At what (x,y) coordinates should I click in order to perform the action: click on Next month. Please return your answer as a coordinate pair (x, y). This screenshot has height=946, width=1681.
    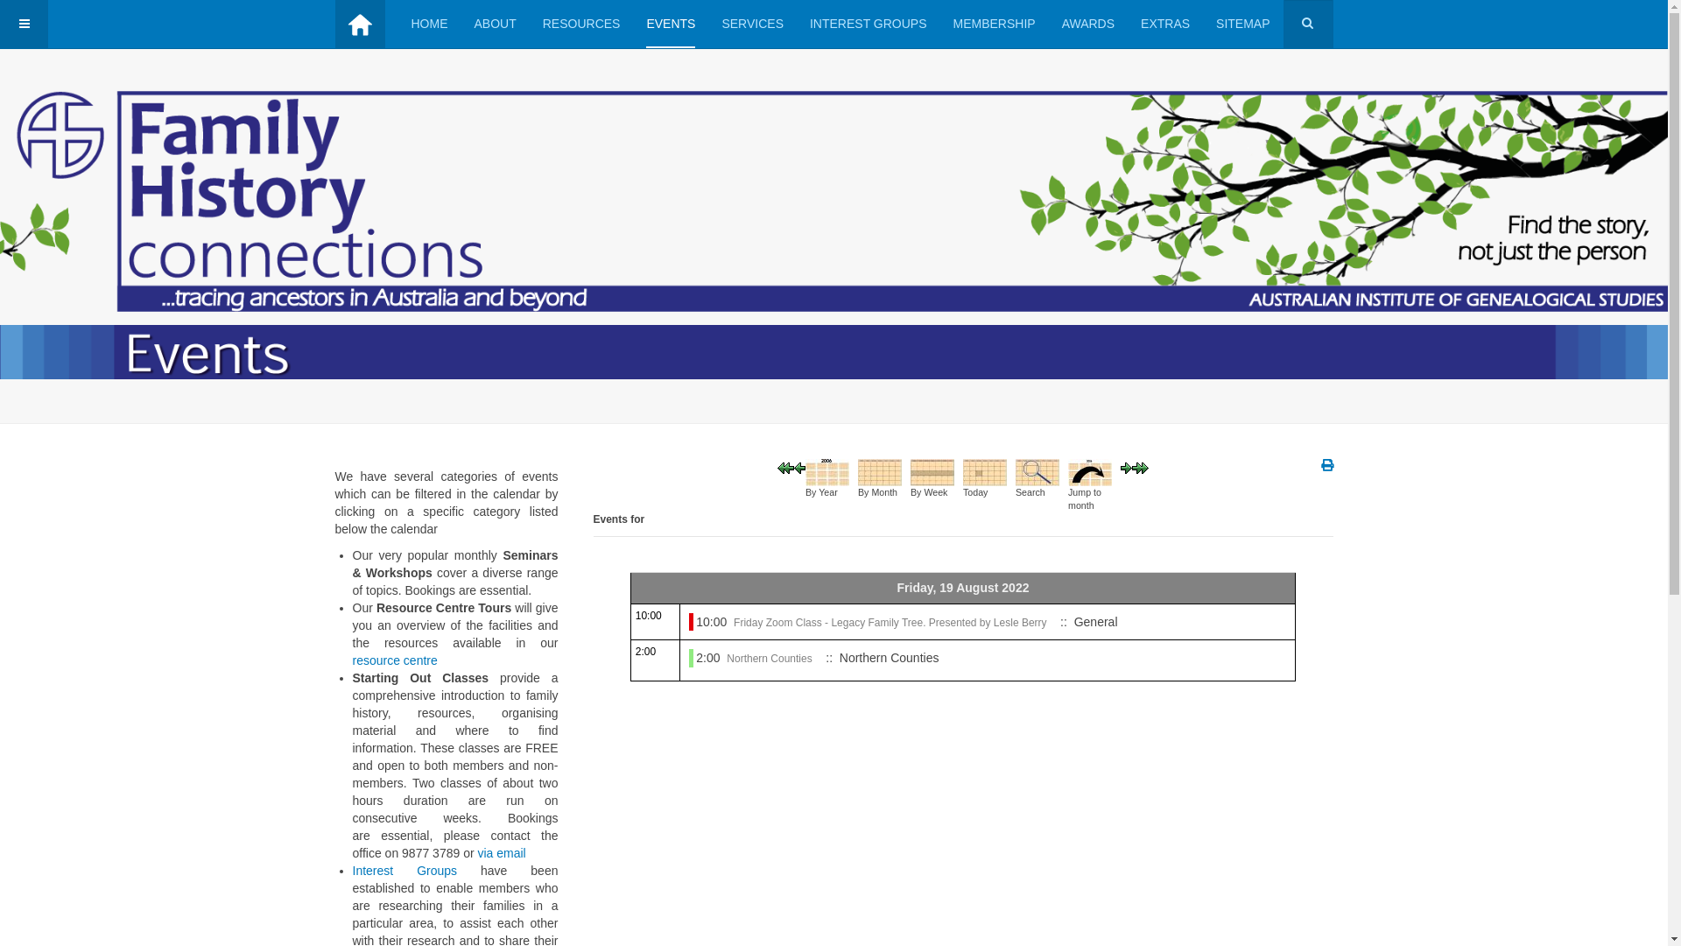
    Looking at the image, I should click on (1140, 468).